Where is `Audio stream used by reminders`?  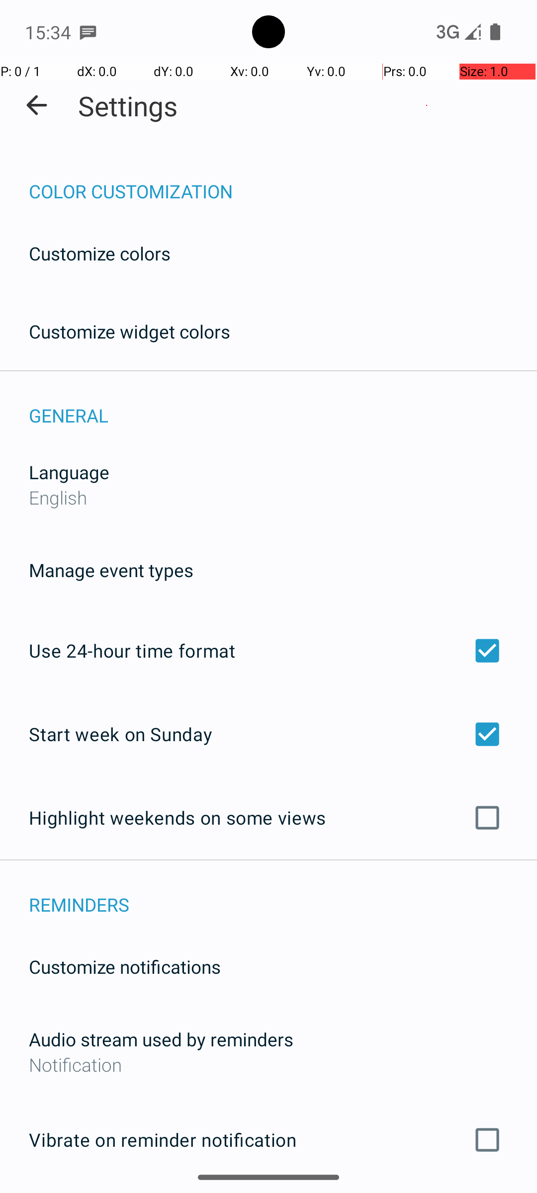
Audio stream used by reminders is located at coordinates (161, 1039).